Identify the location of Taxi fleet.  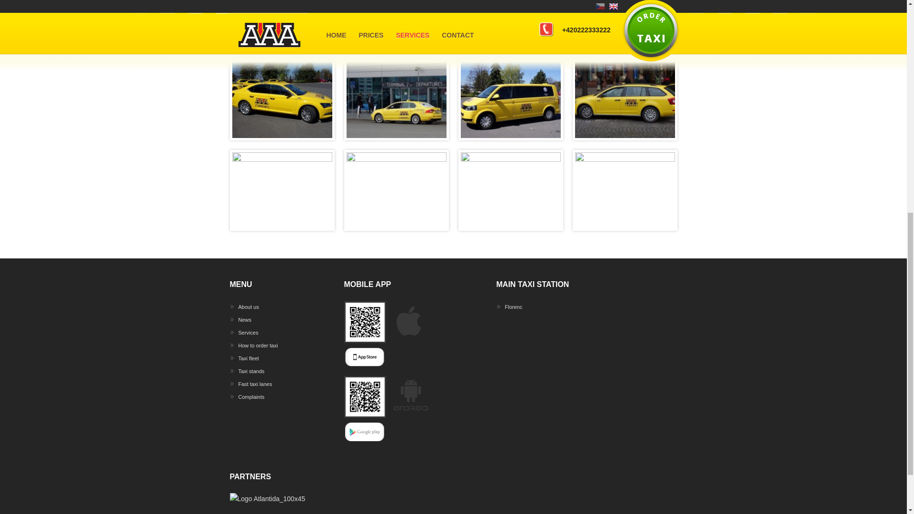
(248, 358).